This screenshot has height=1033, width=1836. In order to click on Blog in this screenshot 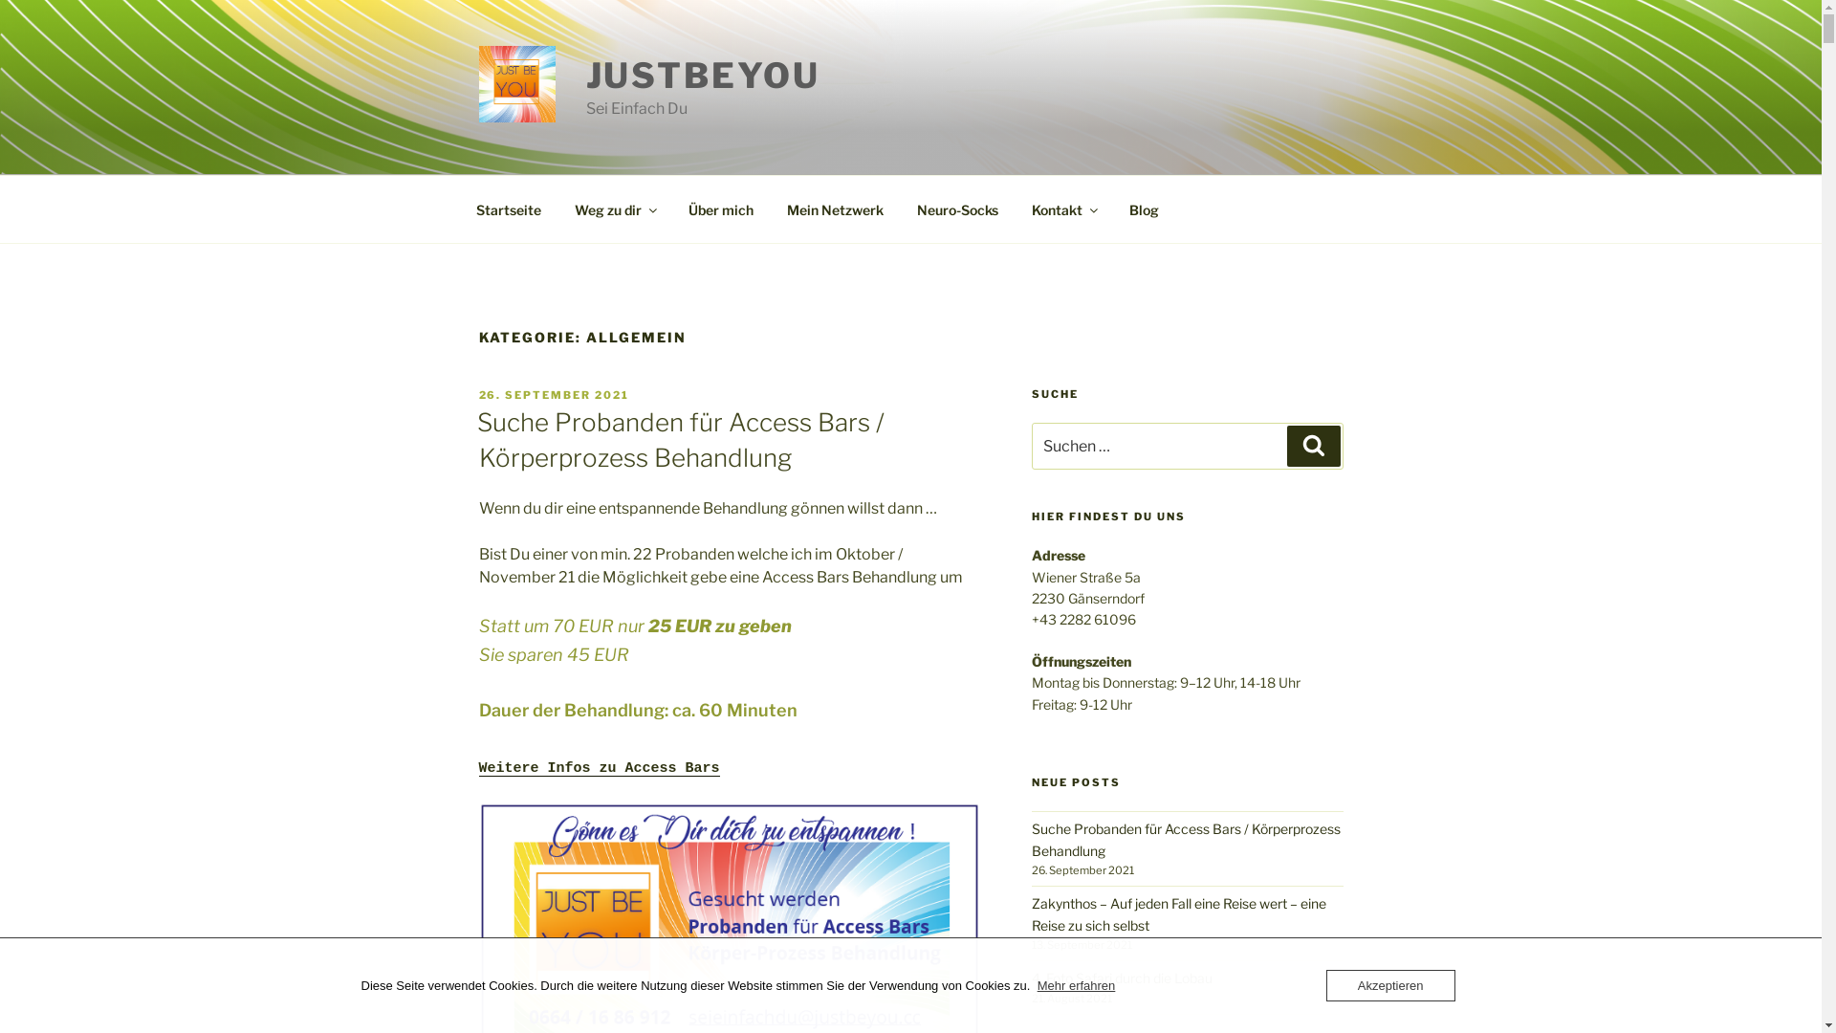, I will do `click(1145, 209)`.